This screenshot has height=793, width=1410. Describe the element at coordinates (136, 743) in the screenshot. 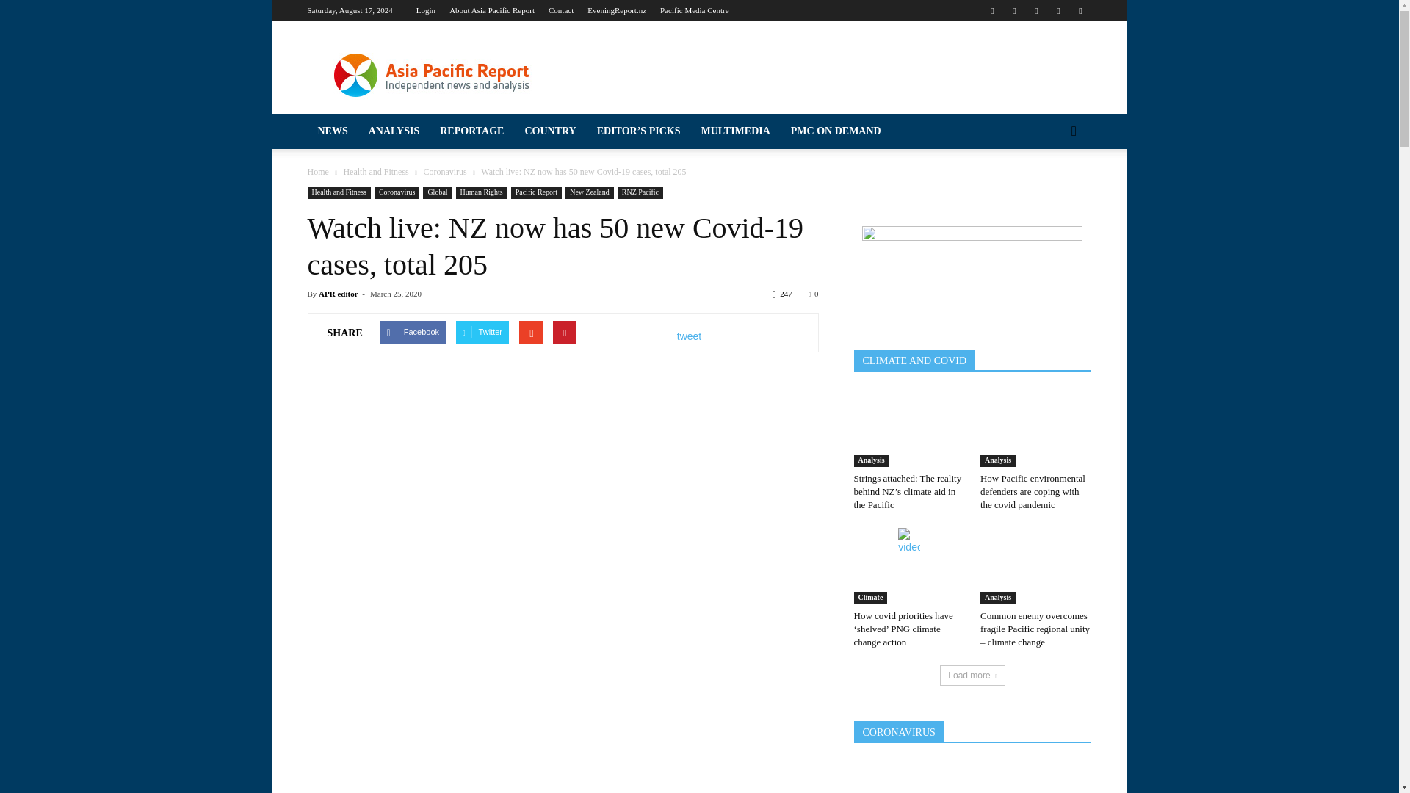

I see `Tahiti` at that location.